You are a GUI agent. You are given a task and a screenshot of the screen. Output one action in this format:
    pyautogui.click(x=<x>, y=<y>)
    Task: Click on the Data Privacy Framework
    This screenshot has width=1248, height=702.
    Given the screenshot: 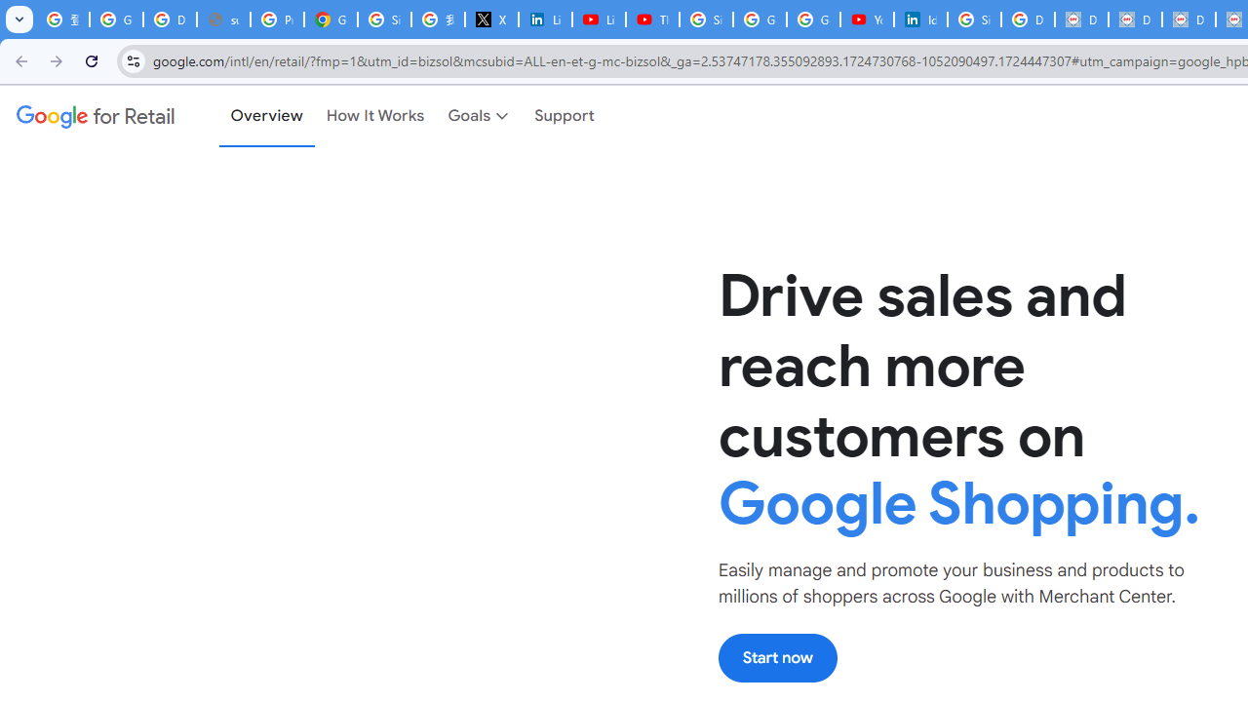 What is the action you would take?
    pyautogui.click(x=1188, y=19)
    